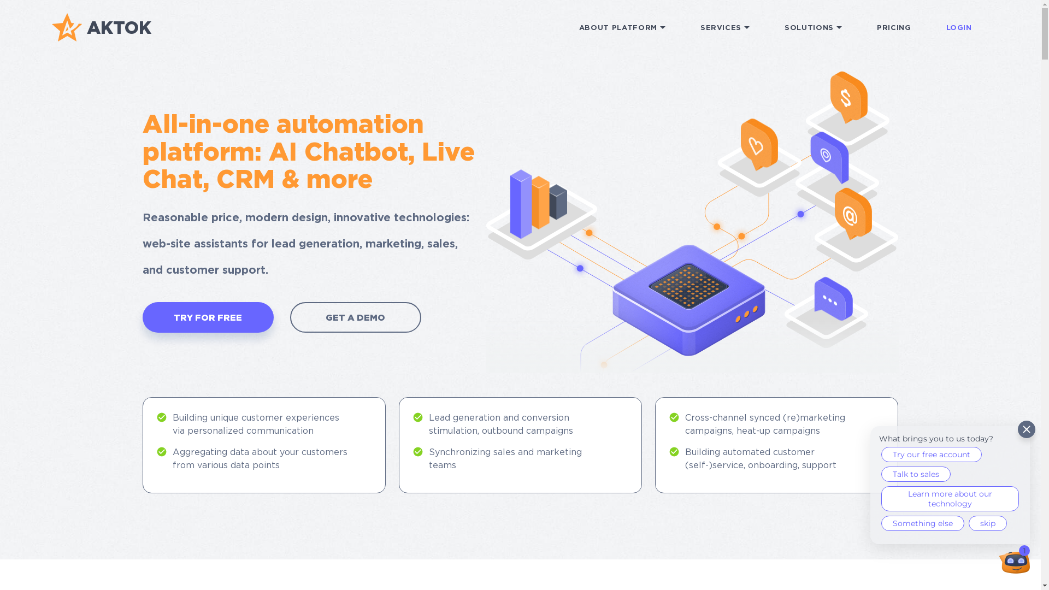  What do you see at coordinates (725, 27) in the screenshot?
I see `SERVICES` at bounding box center [725, 27].